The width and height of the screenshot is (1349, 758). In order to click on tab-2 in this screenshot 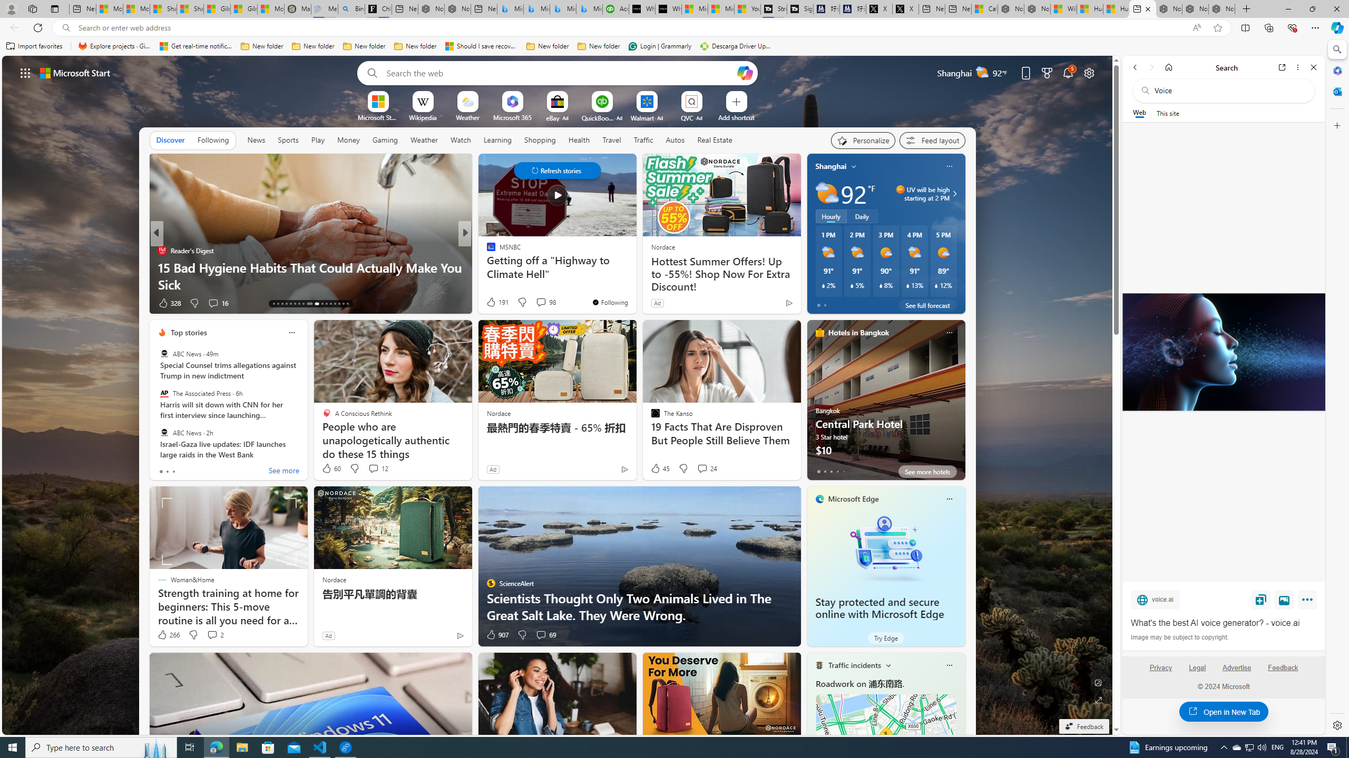, I will do `click(832, 471)`.